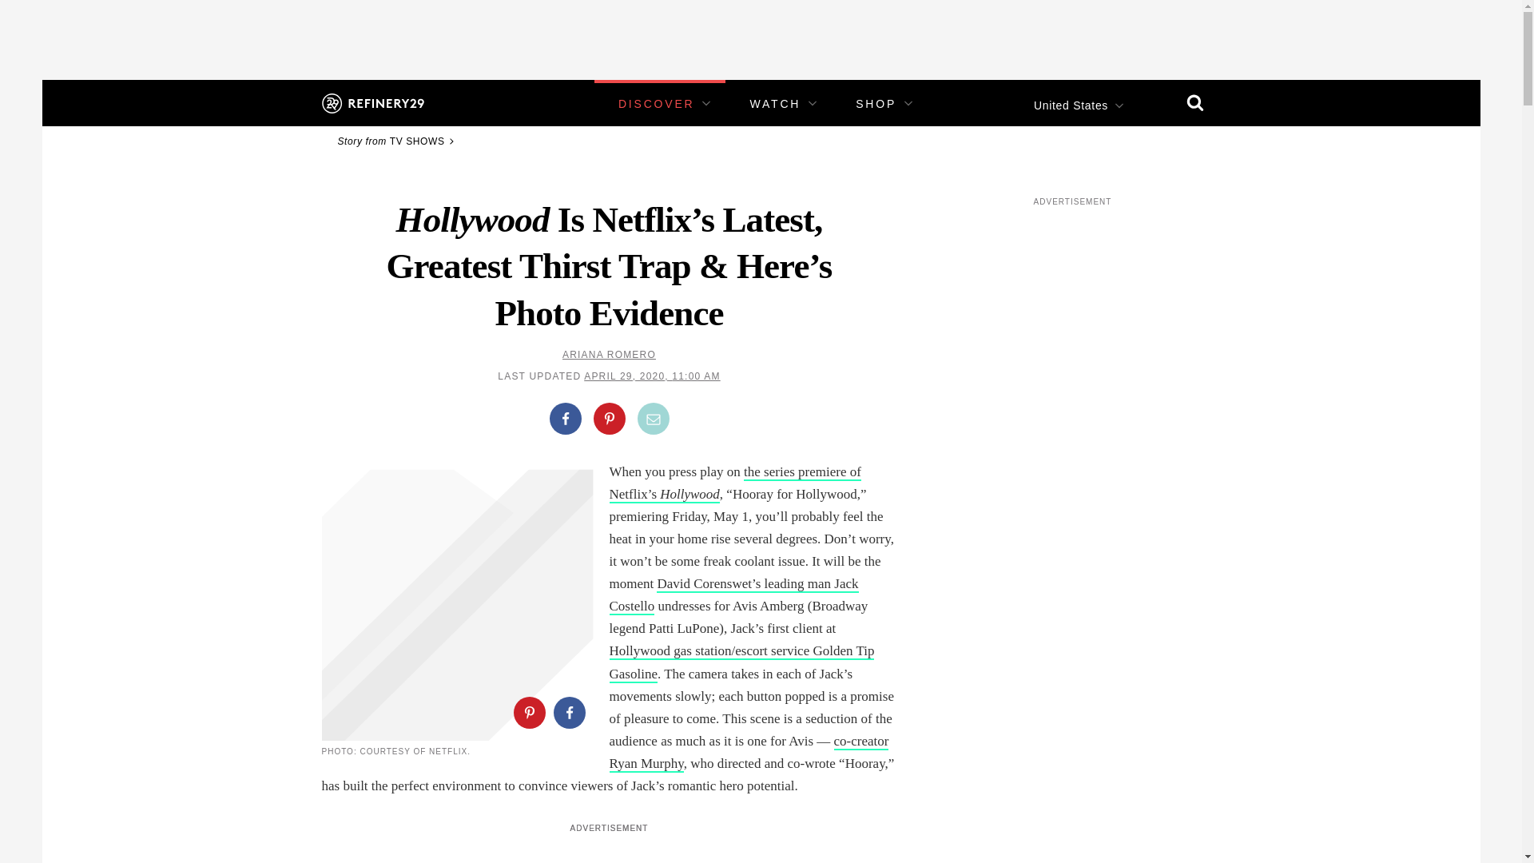 The image size is (1534, 863). Describe the element at coordinates (876, 104) in the screenshot. I see `SHOP` at that location.